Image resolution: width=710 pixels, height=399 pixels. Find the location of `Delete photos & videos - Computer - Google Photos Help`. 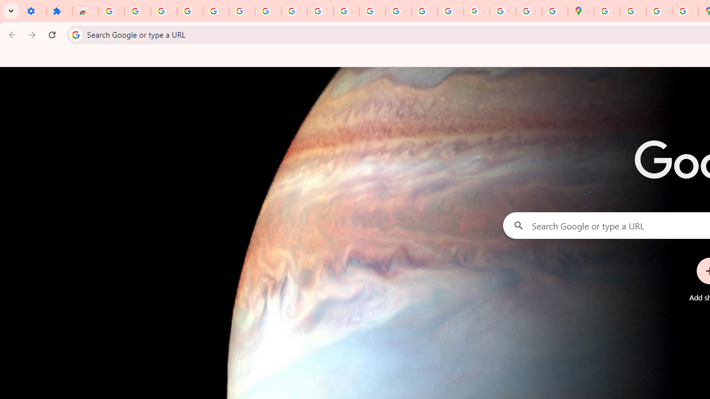

Delete photos & videos - Computer - Google Photos Help is located at coordinates (163, 11).